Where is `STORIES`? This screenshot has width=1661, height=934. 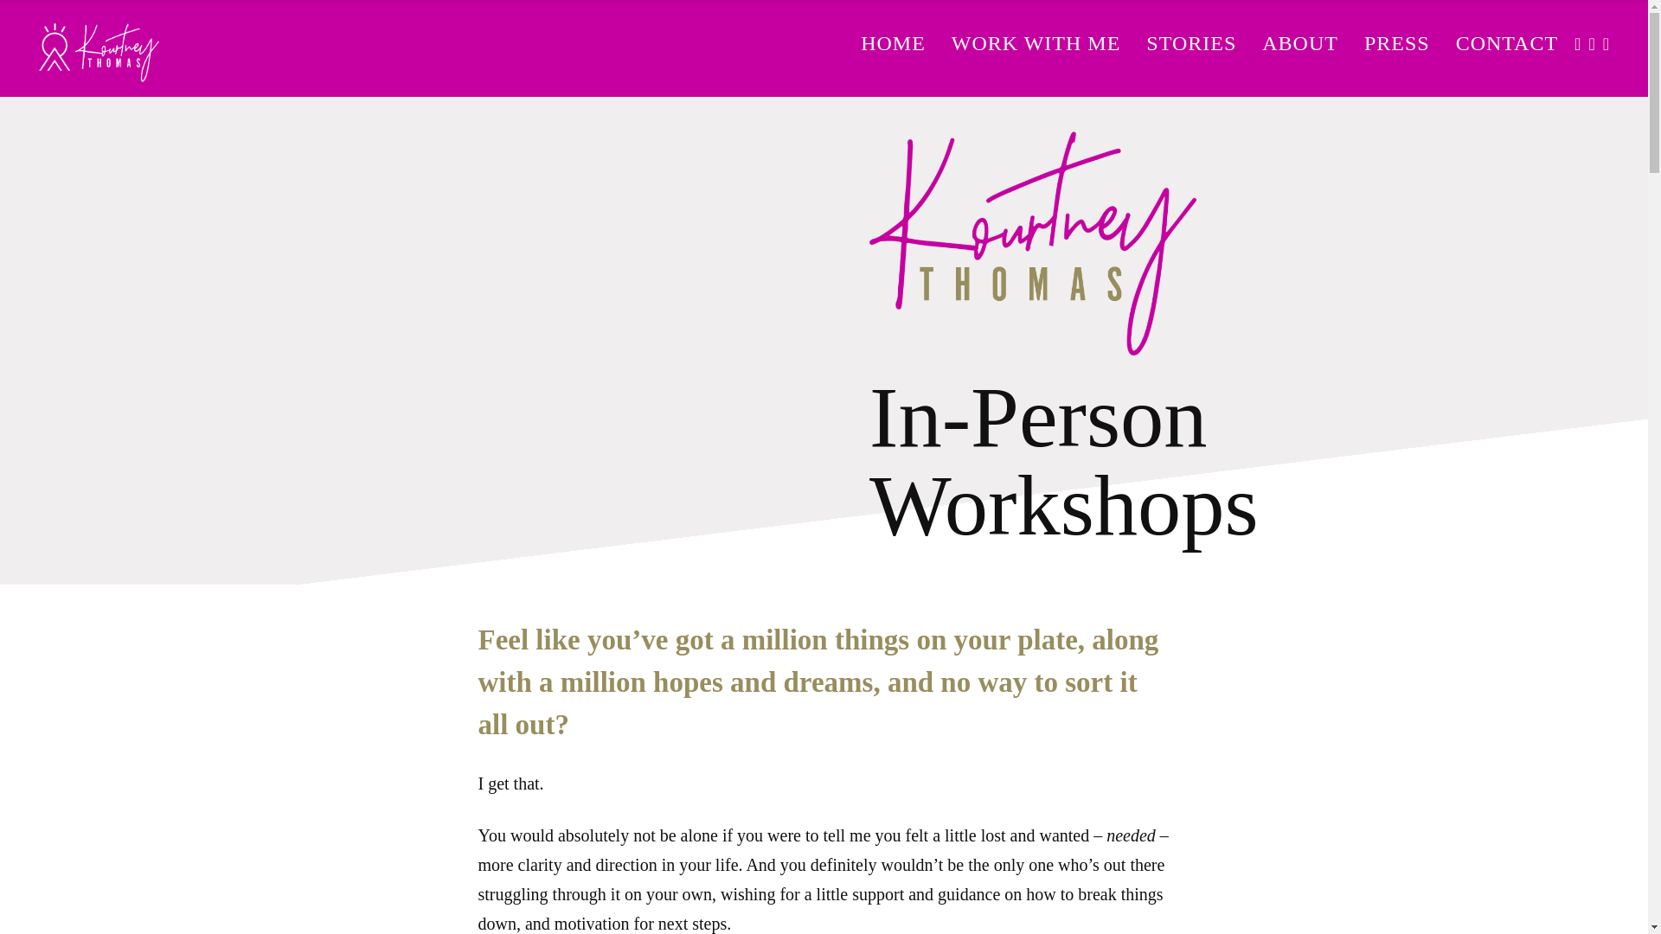 STORIES is located at coordinates (1191, 43).